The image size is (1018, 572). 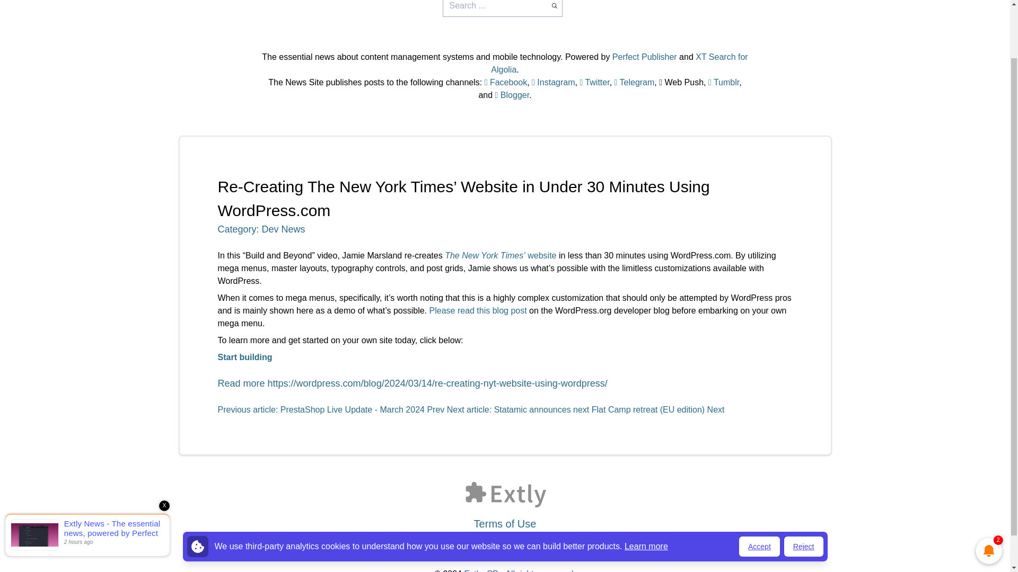 What do you see at coordinates (645, 57) in the screenshot?
I see `Perfect Publisher` at bounding box center [645, 57].